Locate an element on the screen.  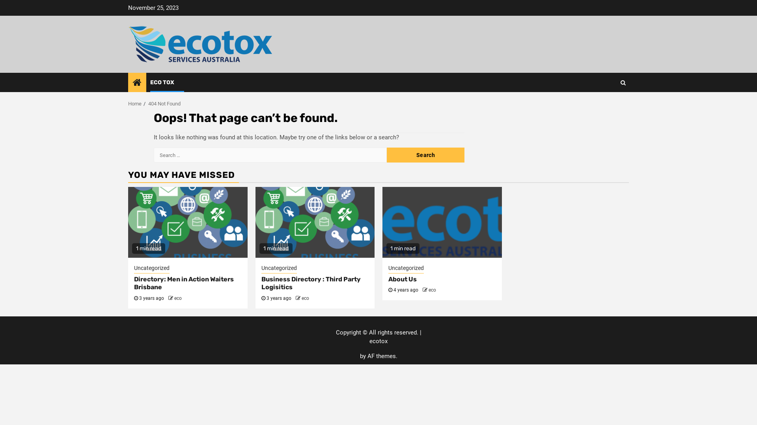
Uncategorized is located at coordinates (406, 269).